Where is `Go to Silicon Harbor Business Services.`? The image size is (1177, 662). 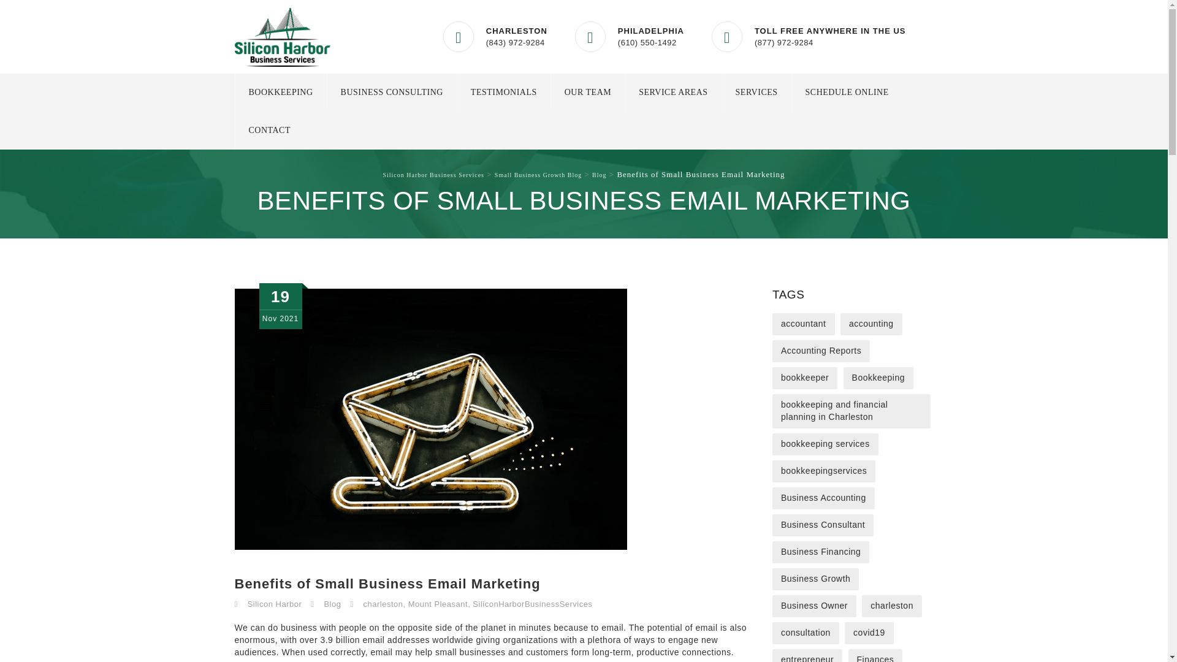
Go to Silicon Harbor Business Services. is located at coordinates (433, 174).